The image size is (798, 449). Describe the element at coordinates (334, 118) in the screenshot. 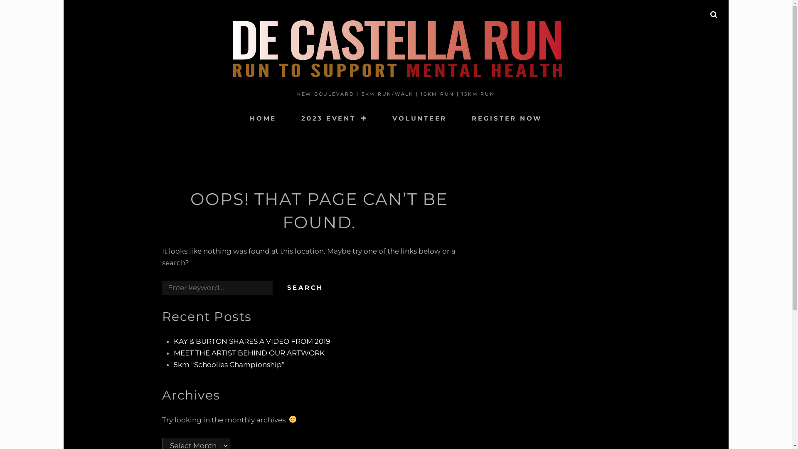

I see `2023 EVENT` at that location.